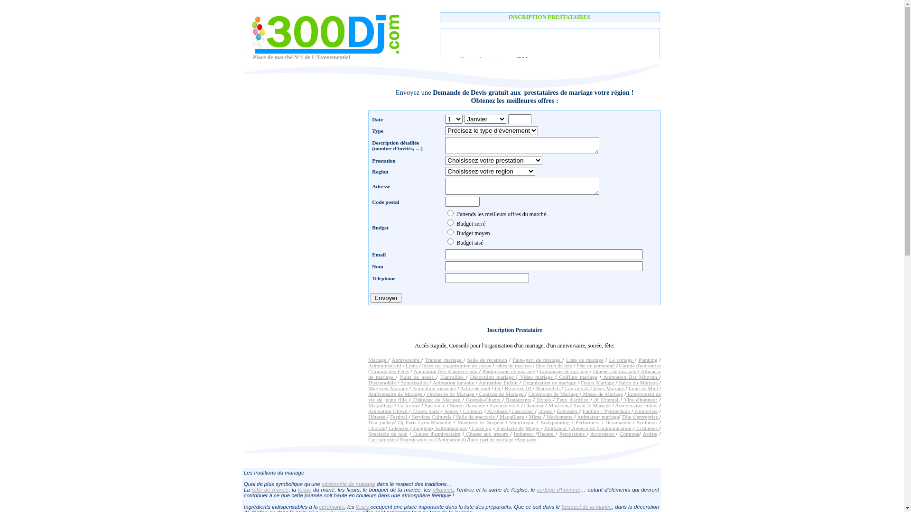 This screenshot has width=911, height=512. Describe the element at coordinates (505, 405) in the screenshot. I see `Evenementiel` at that location.